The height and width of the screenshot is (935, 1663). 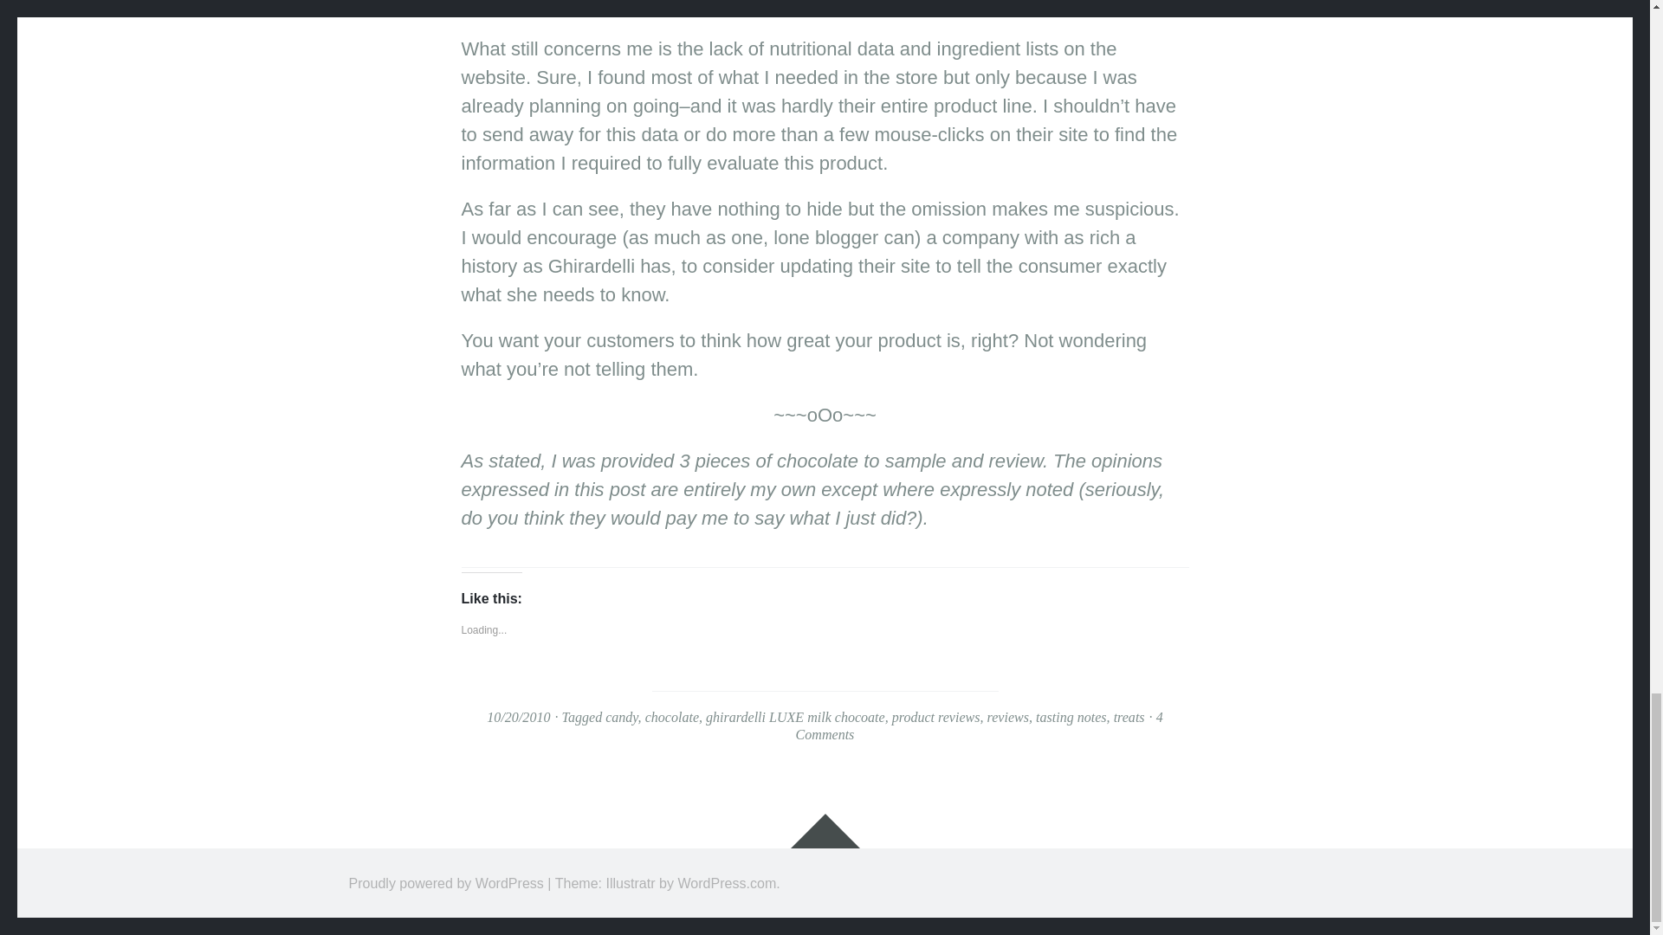 What do you see at coordinates (671, 717) in the screenshot?
I see `chocolate` at bounding box center [671, 717].